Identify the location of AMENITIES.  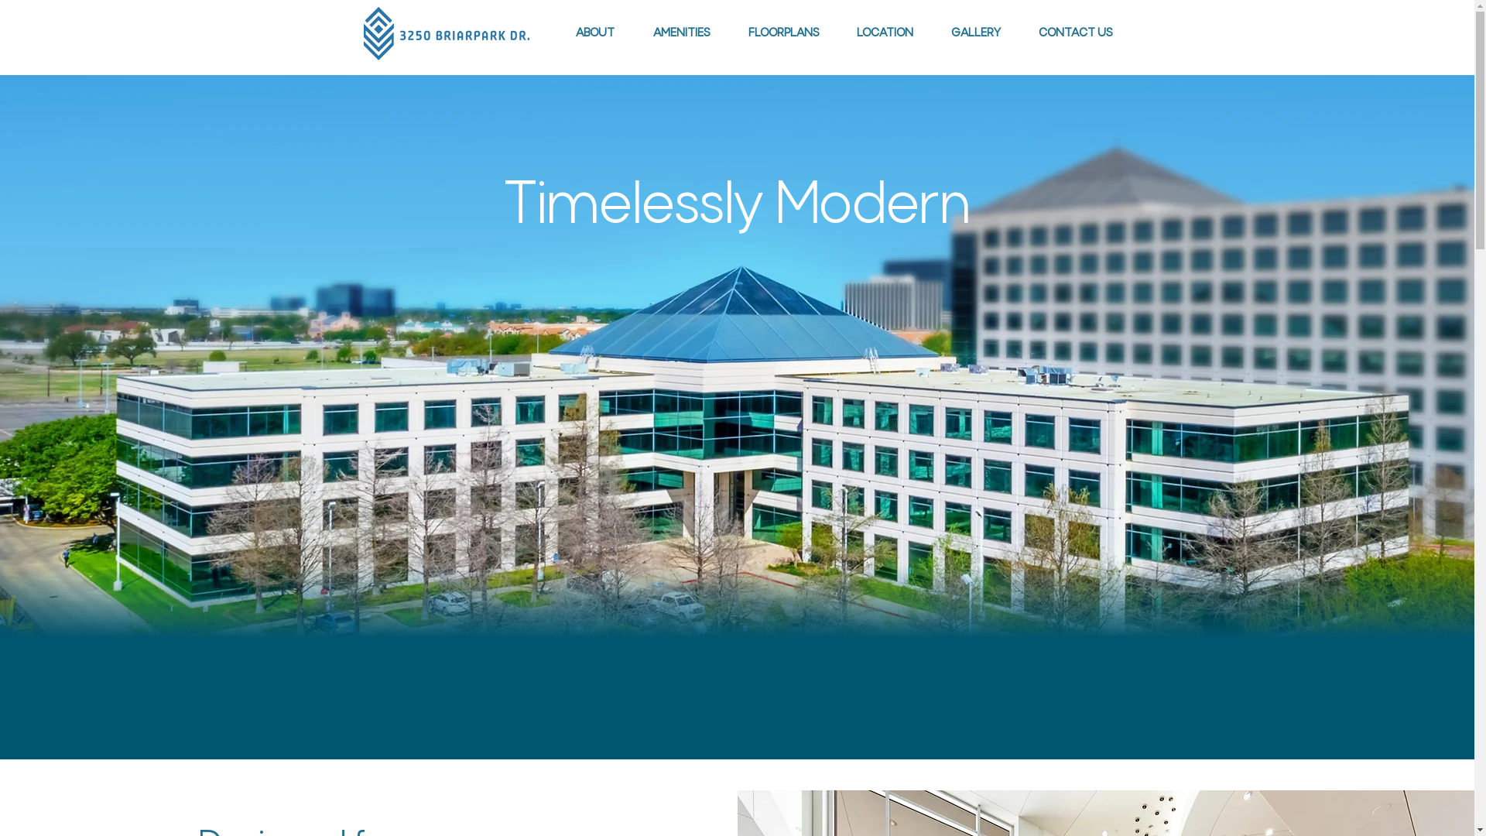
(681, 33).